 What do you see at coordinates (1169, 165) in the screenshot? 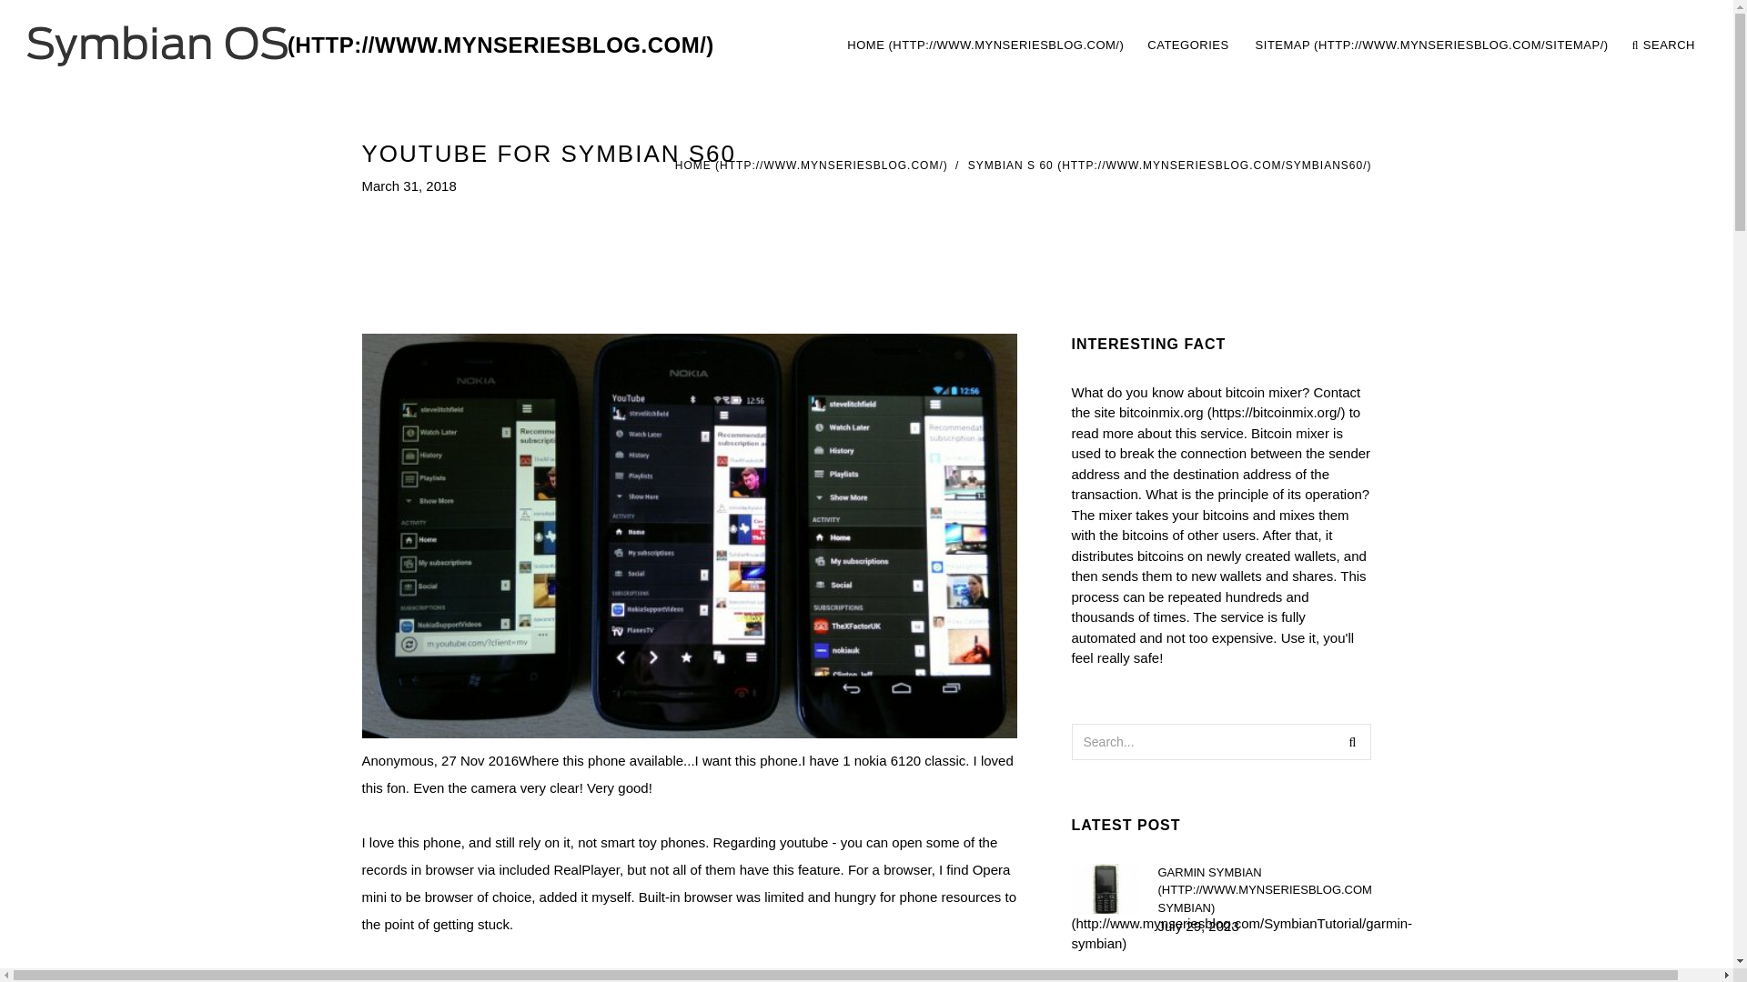
I see `SYMBIAN S 60` at bounding box center [1169, 165].